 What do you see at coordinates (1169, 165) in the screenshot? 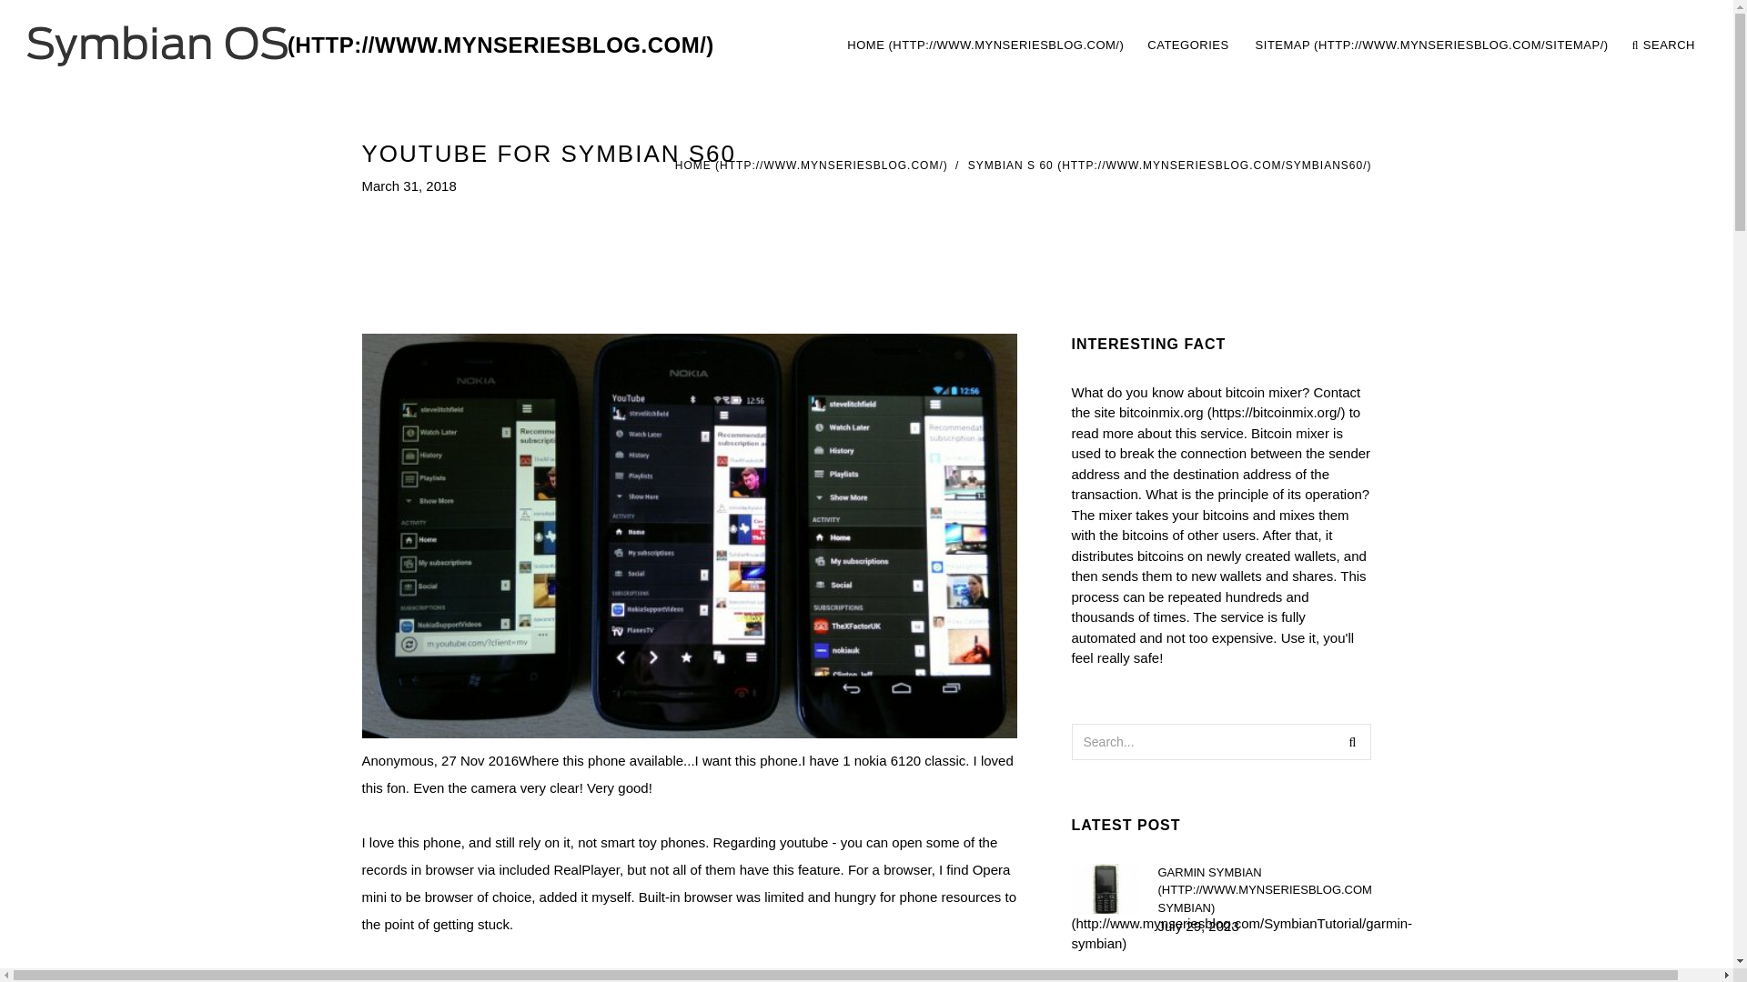
I see `SYMBIAN S 60` at bounding box center [1169, 165].